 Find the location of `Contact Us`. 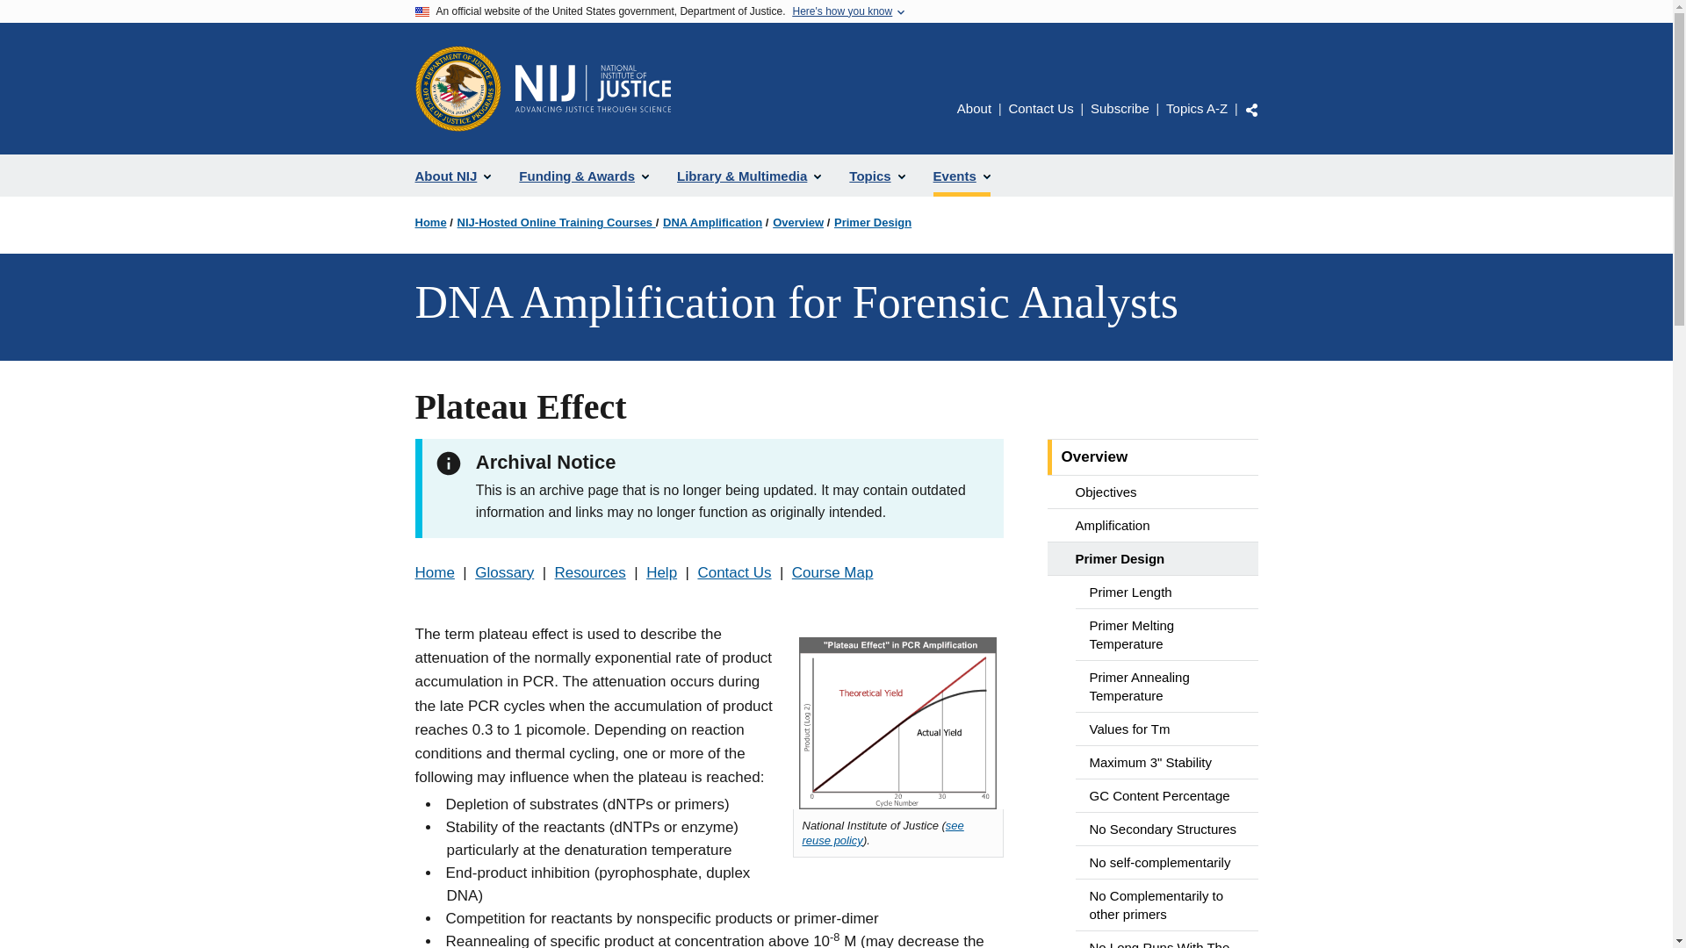

Contact Us is located at coordinates (1040, 107).